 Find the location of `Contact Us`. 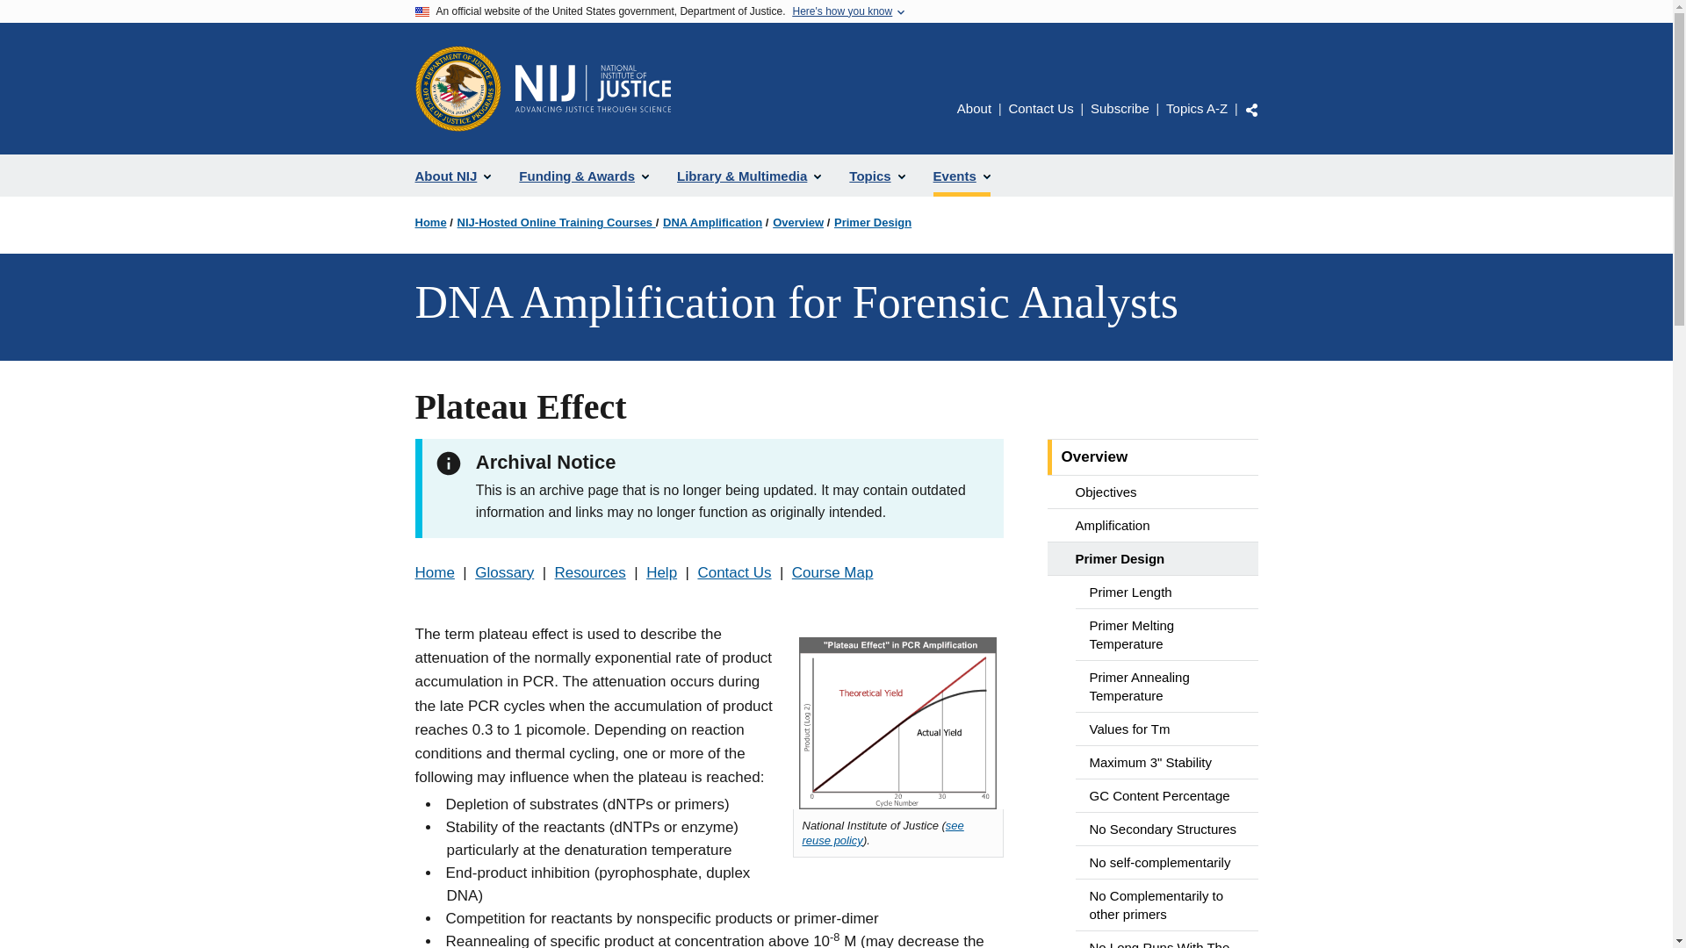

Contact Us is located at coordinates (1040, 107).